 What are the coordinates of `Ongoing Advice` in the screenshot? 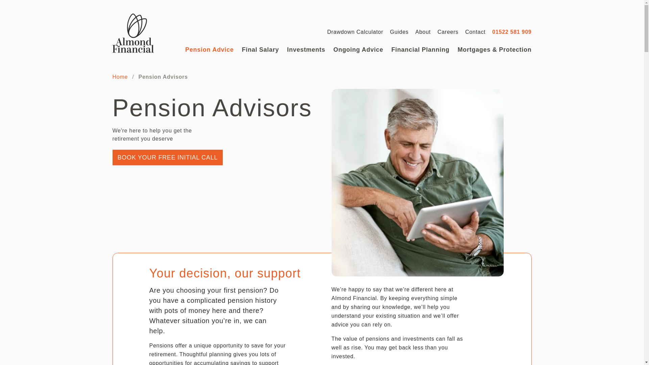 It's located at (358, 49).